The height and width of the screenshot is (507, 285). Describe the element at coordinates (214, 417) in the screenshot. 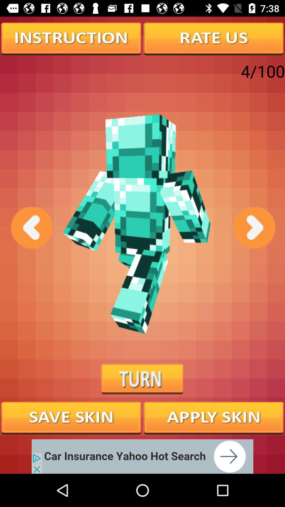

I see `apply skin` at that location.